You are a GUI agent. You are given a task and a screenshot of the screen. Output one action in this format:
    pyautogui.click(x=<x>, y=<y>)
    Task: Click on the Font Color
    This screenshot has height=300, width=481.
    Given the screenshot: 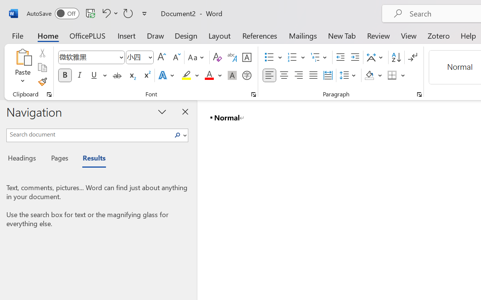 What is the action you would take?
    pyautogui.click(x=213, y=75)
    